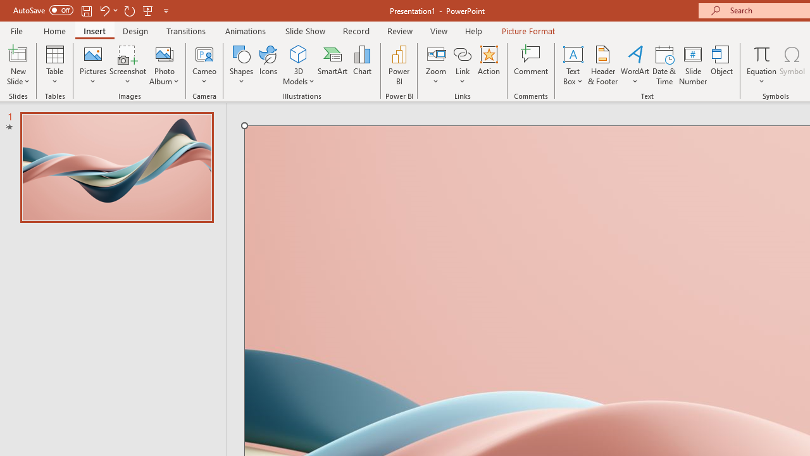  What do you see at coordinates (268, 65) in the screenshot?
I see `Icons` at bounding box center [268, 65].